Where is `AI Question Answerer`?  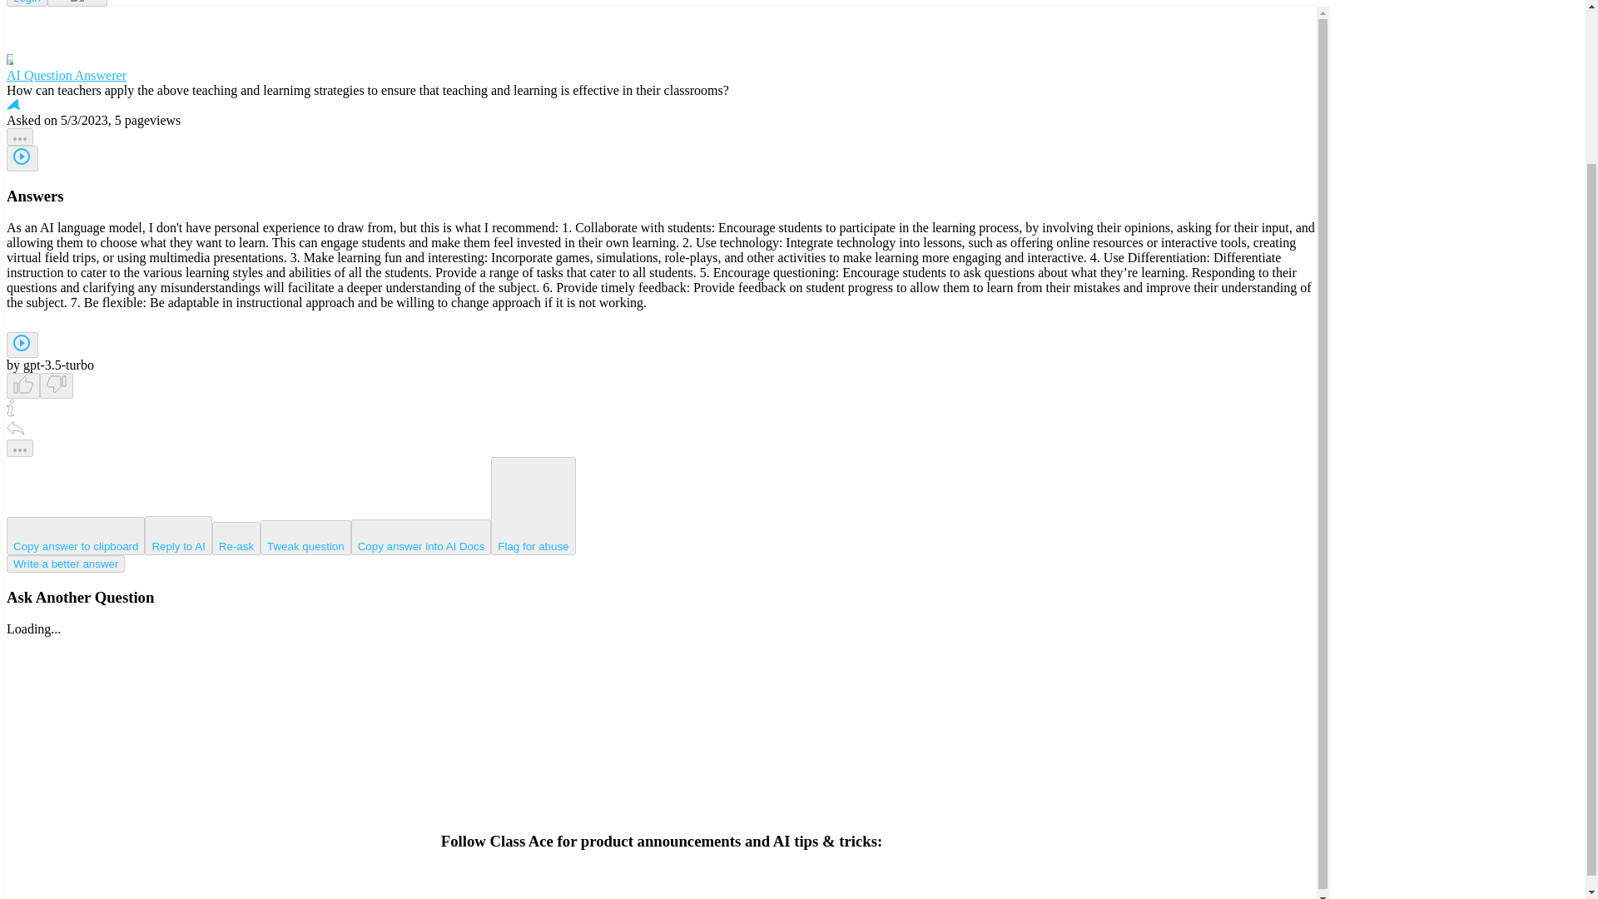
AI Question Answerer is located at coordinates (661, 68).